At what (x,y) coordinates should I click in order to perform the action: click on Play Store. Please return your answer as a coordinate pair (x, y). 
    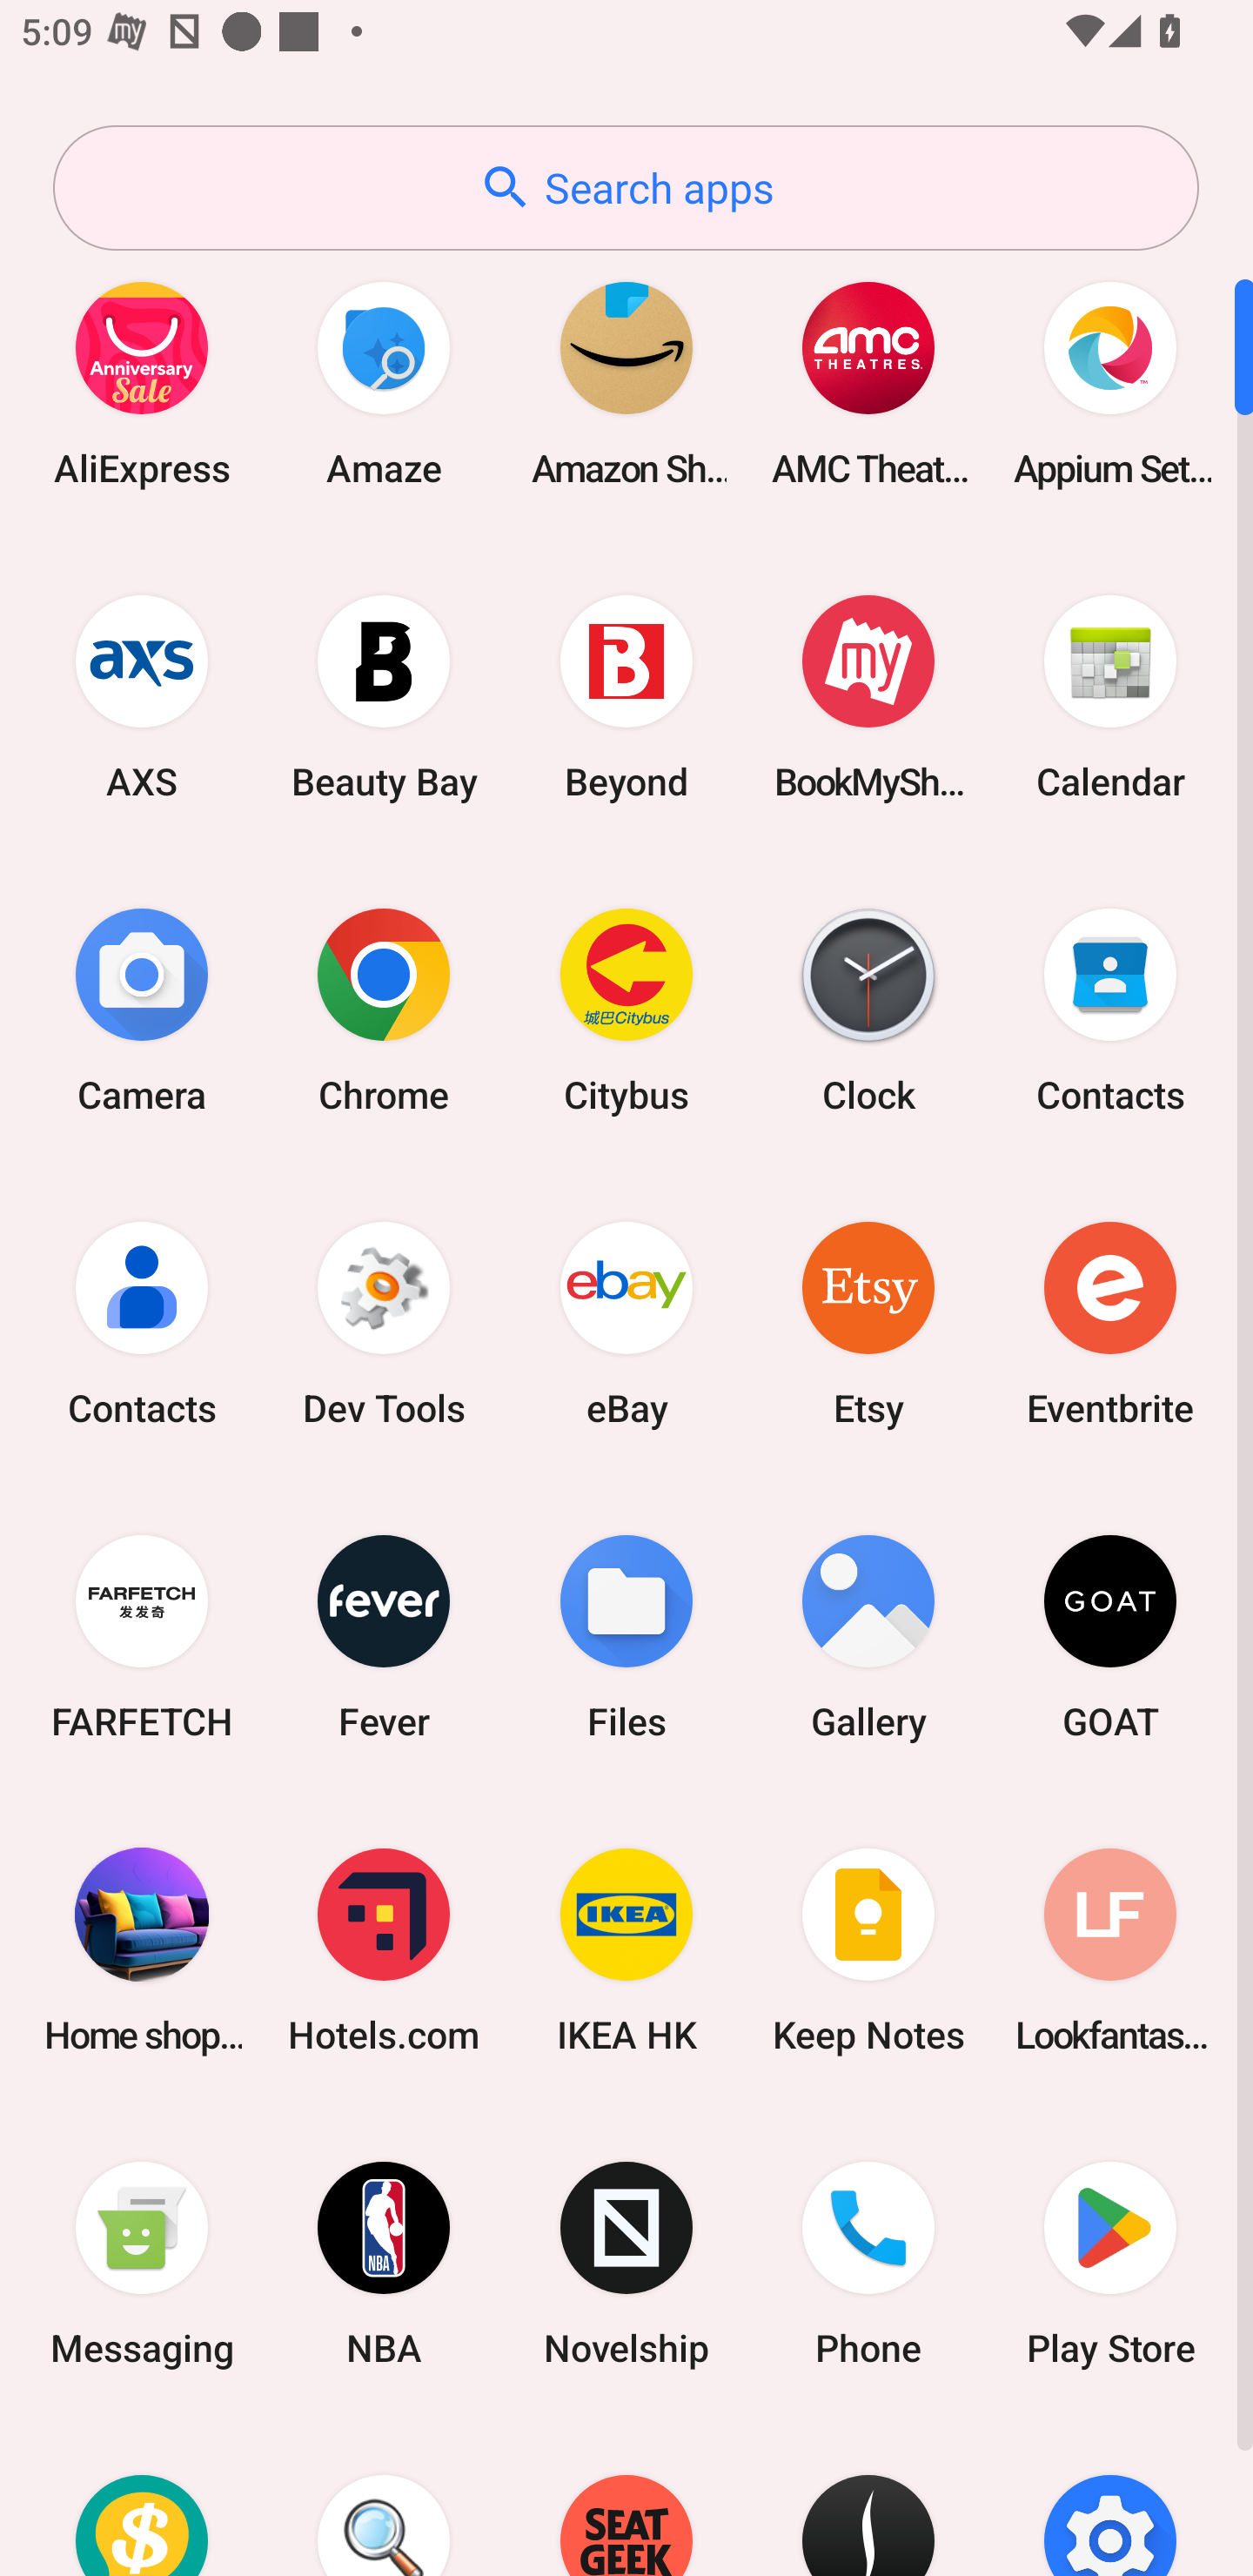
    Looking at the image, I should click on (1110, 2264).